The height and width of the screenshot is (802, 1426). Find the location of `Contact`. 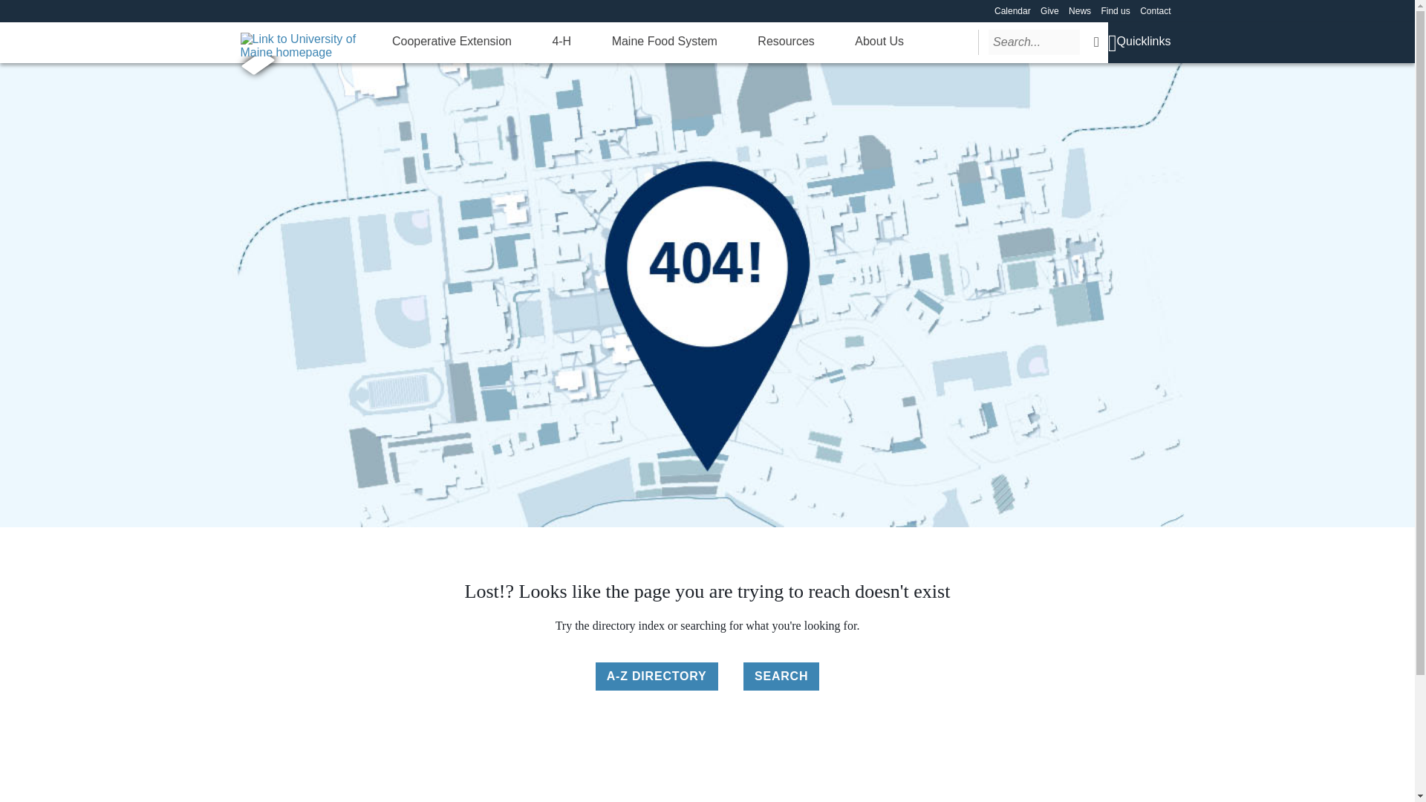

Contact is located at coordinates (1155, 10).